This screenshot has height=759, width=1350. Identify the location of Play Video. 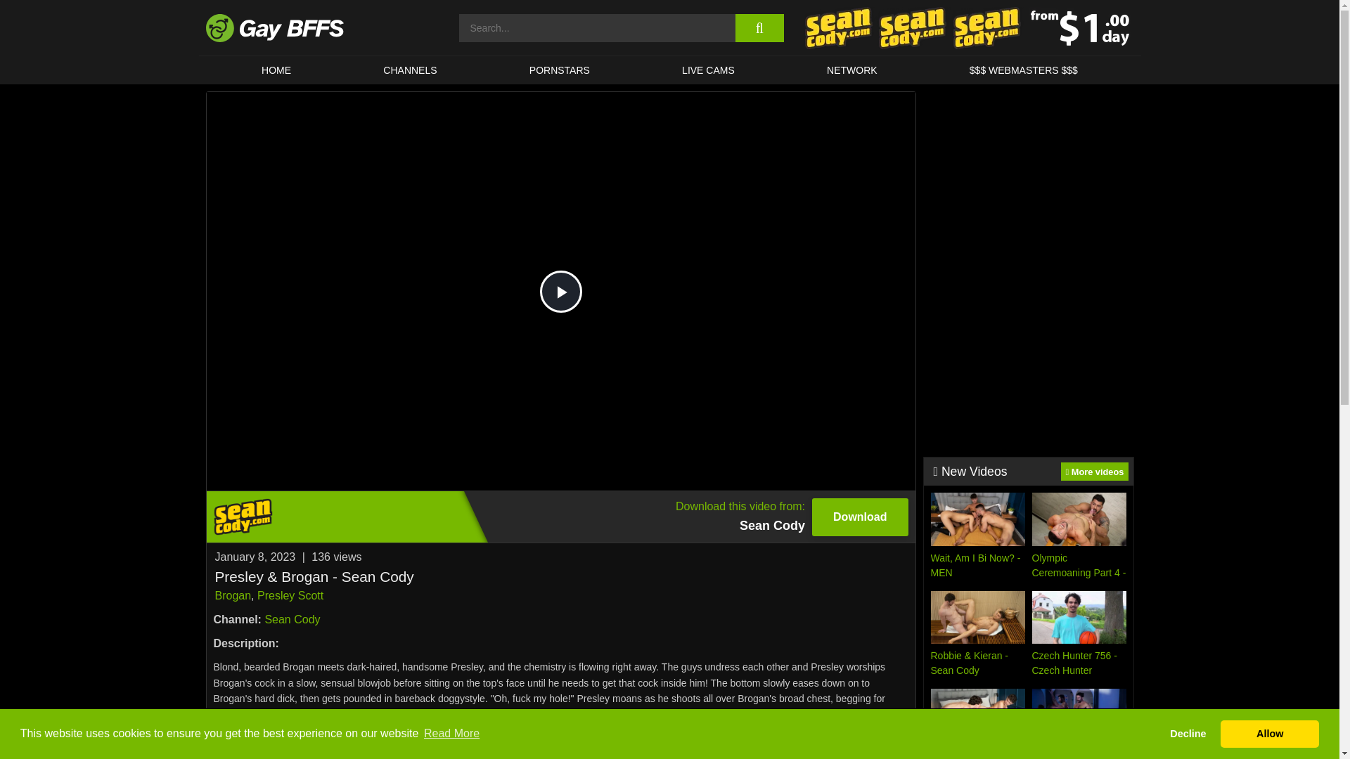
(561, 291).